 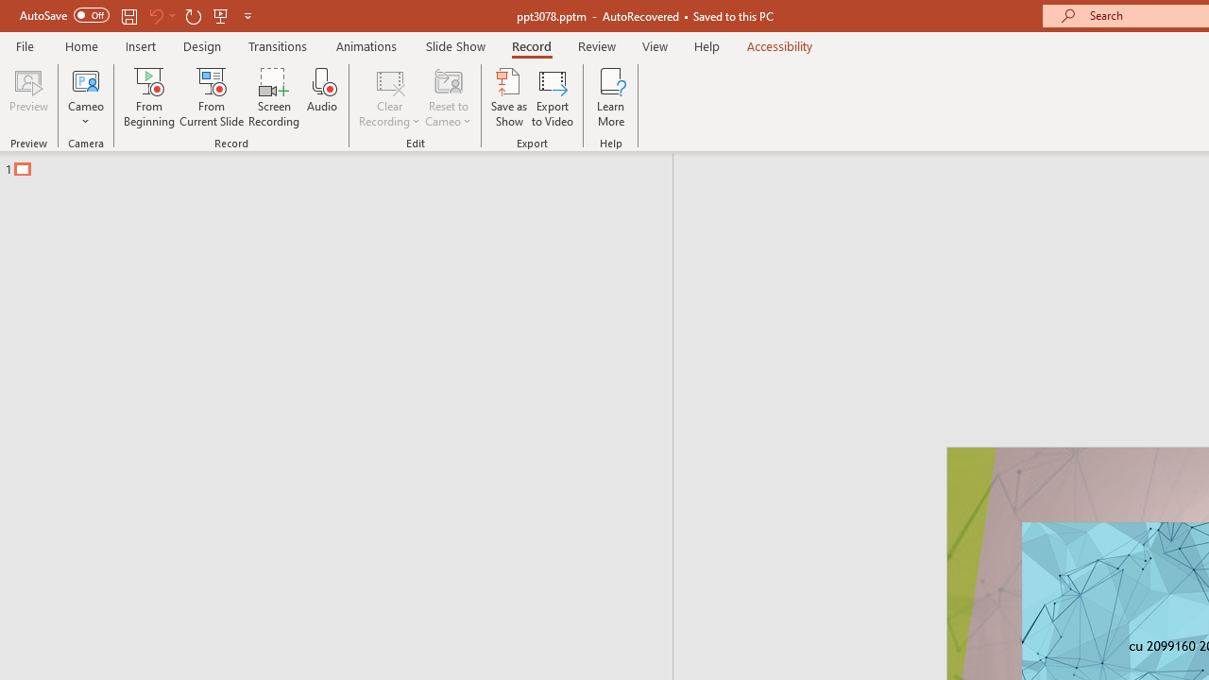 I want to click on Preview, so click(x=28, y=96).